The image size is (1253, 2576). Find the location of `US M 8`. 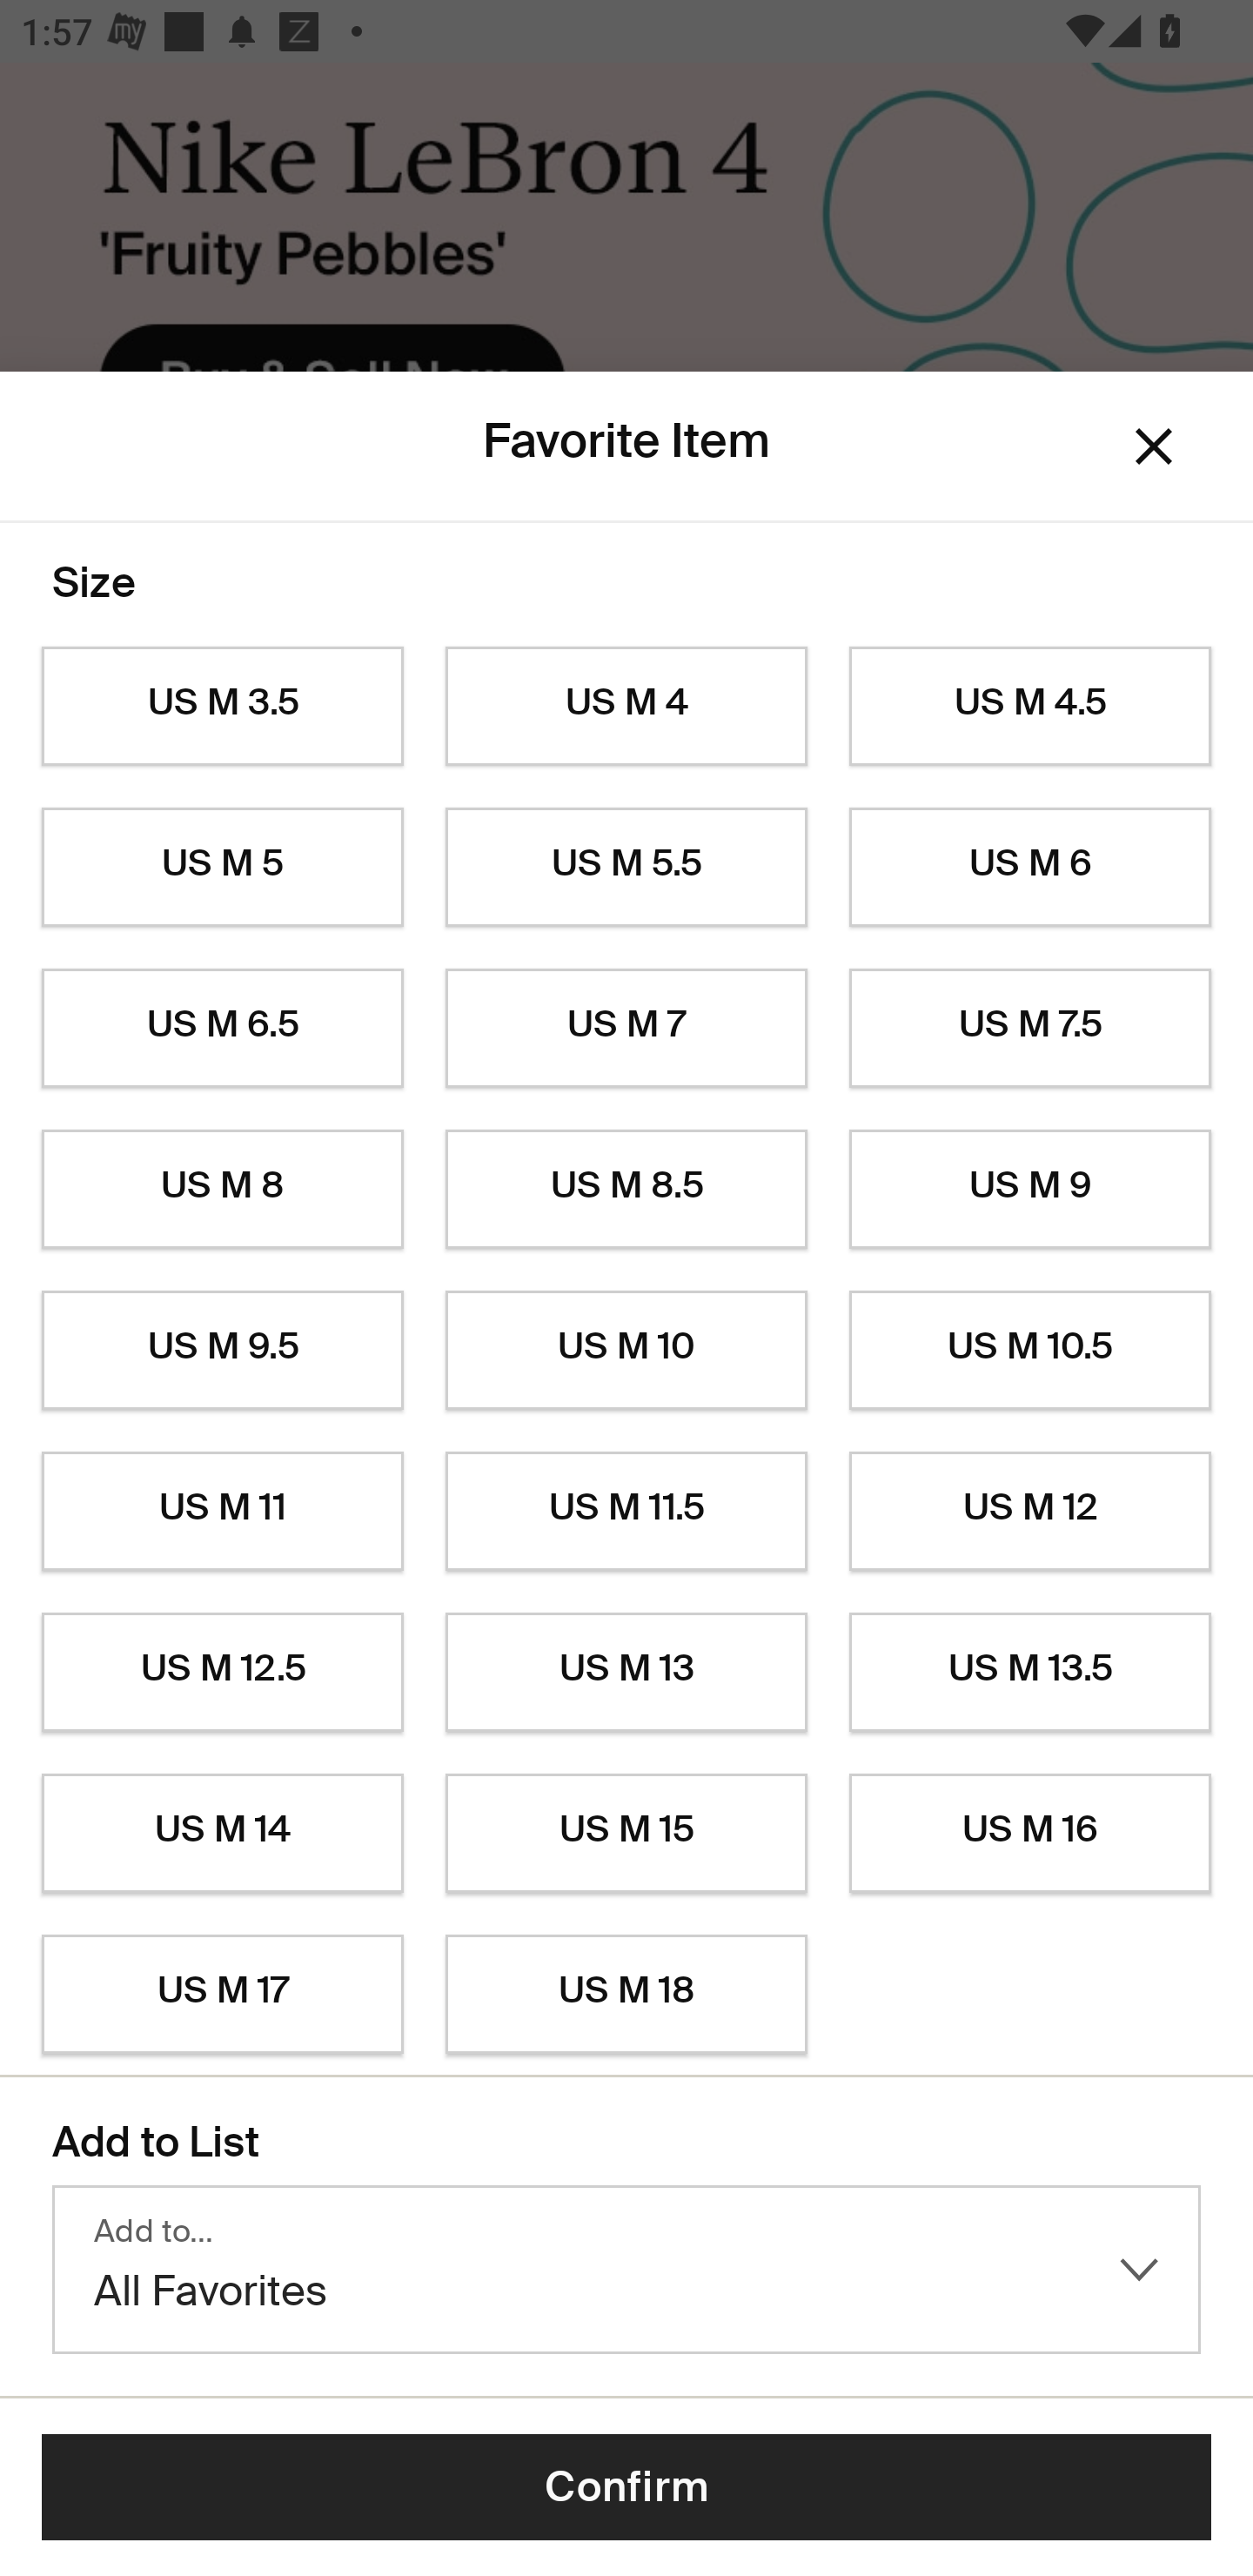

US M 8 is located at coordinates (222, 1190).